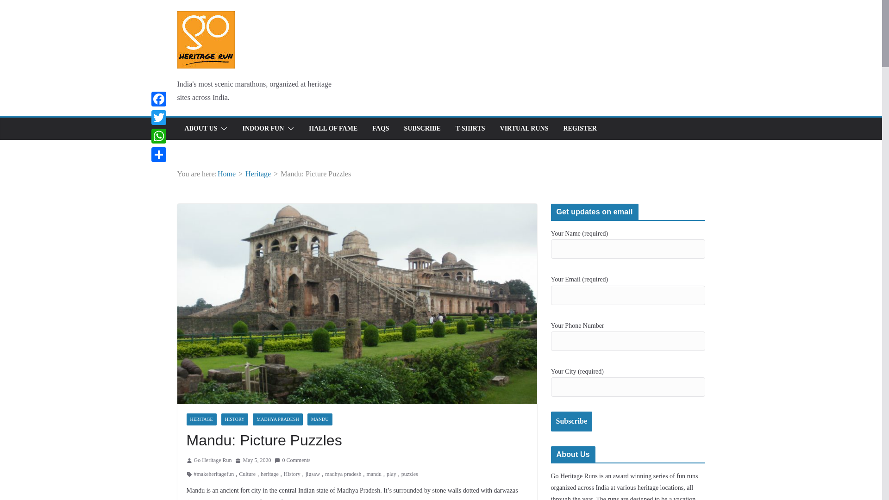 This screenshot has height=500, width=889. I want to click on FAQS, so click(381, 128).